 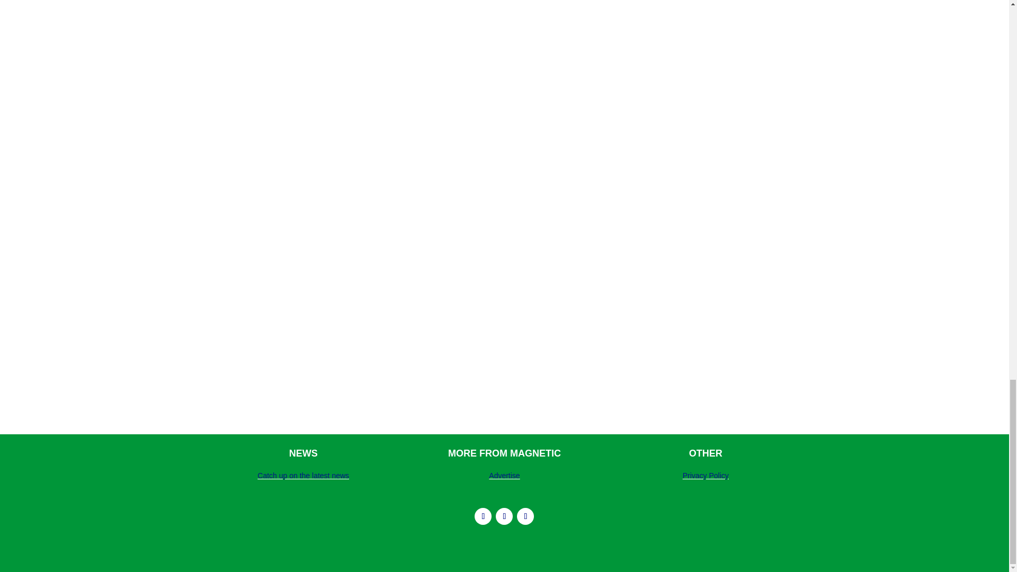 What do you see at coordinates (303, 476) in the screenshot?
I see `Catch up on the latest news` at bounding box center [303, 476].